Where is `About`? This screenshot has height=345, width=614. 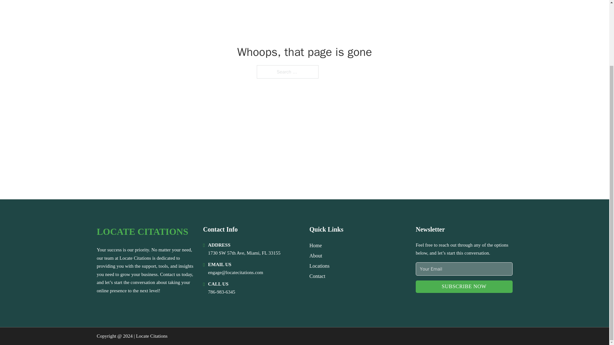 About is located at coordinates (316, 256).